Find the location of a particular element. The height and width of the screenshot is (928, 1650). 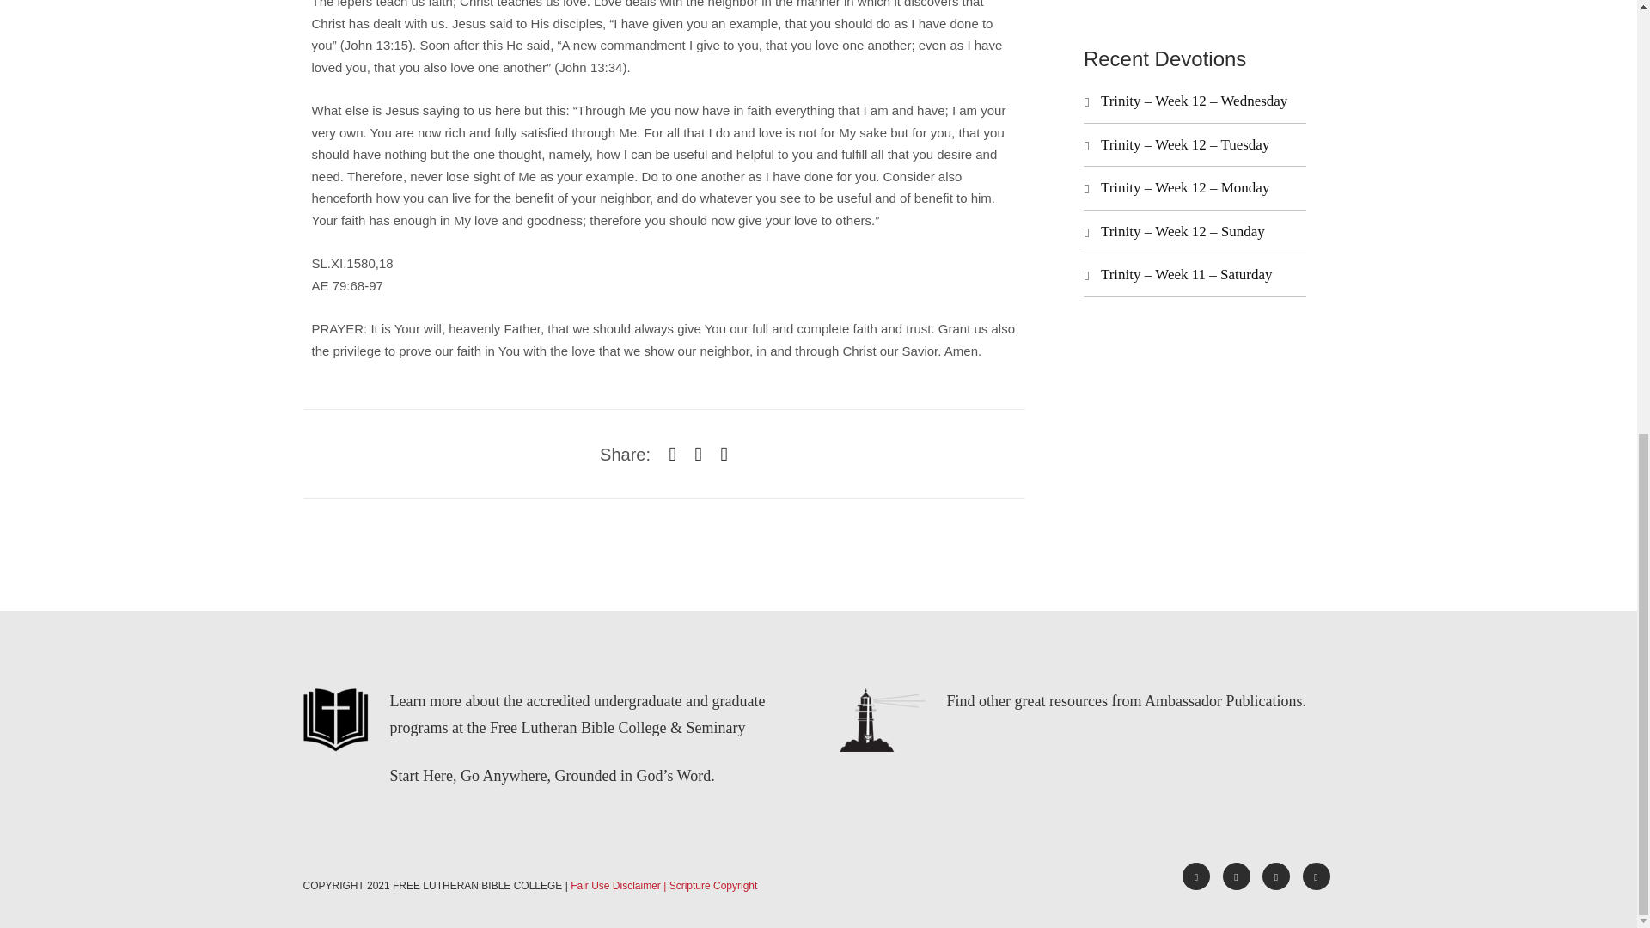

Learn more is located at coordinates (425, 701).